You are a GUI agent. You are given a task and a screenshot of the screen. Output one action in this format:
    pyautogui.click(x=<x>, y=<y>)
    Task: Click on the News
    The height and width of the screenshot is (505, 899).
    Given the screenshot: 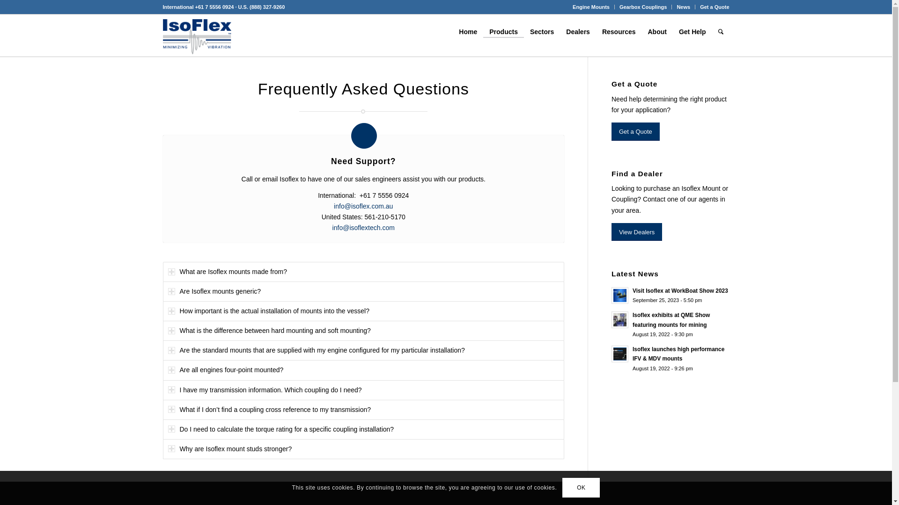 What is the action you would take?
    pyautogui.click(x=684, y=7)
    